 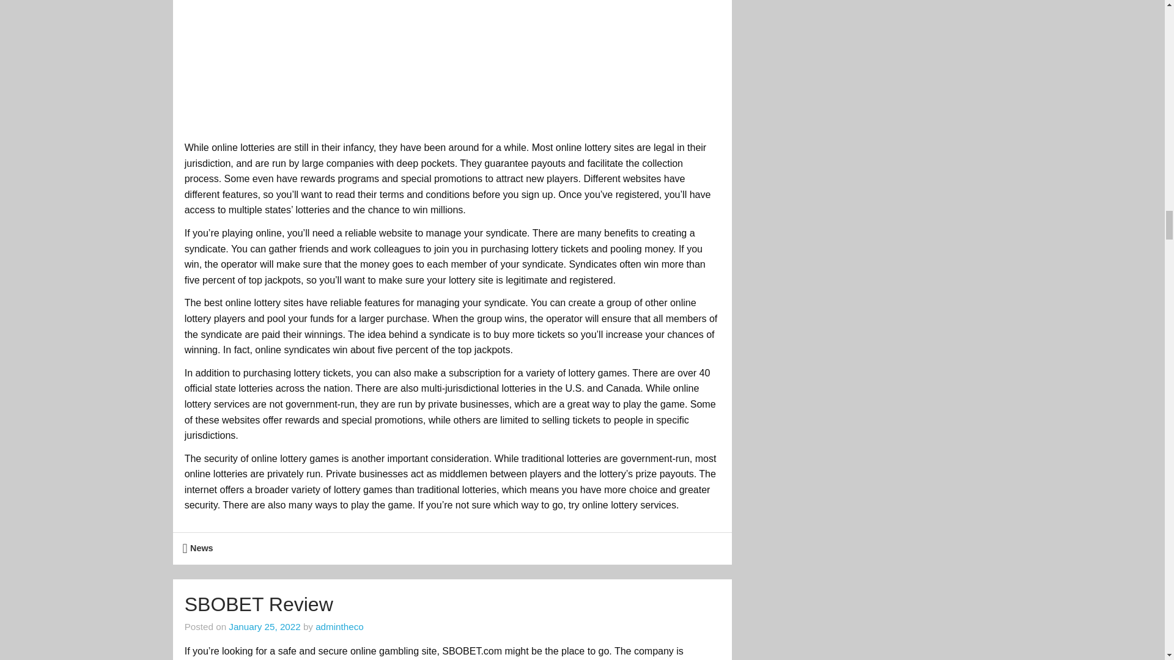 What do you see at coordinates (259, 604) in the screenshot?
I see `SBOBET Review` at bounding box center [259, 604].